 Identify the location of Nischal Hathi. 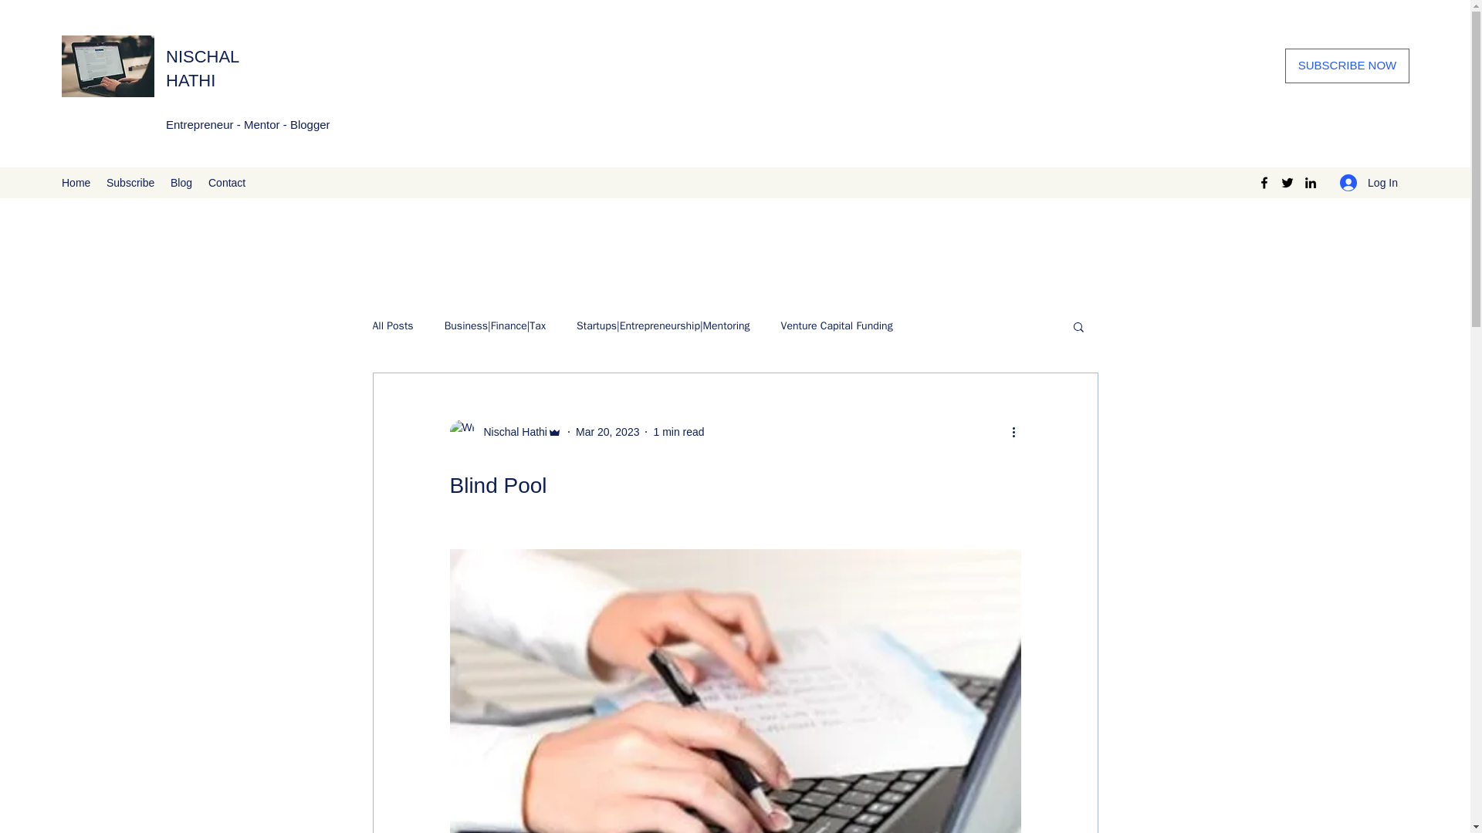
(510, 432).